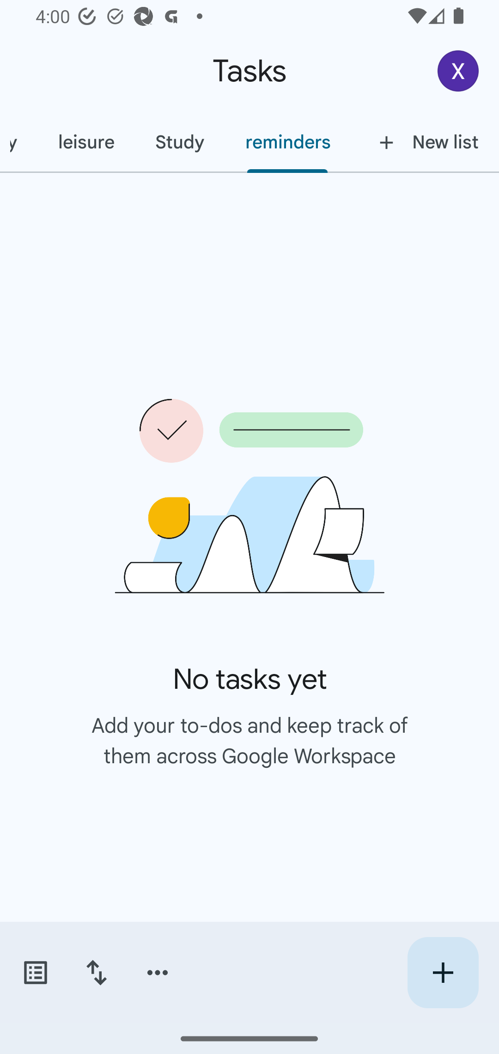  I want to click on leisure, so click(86, 142).